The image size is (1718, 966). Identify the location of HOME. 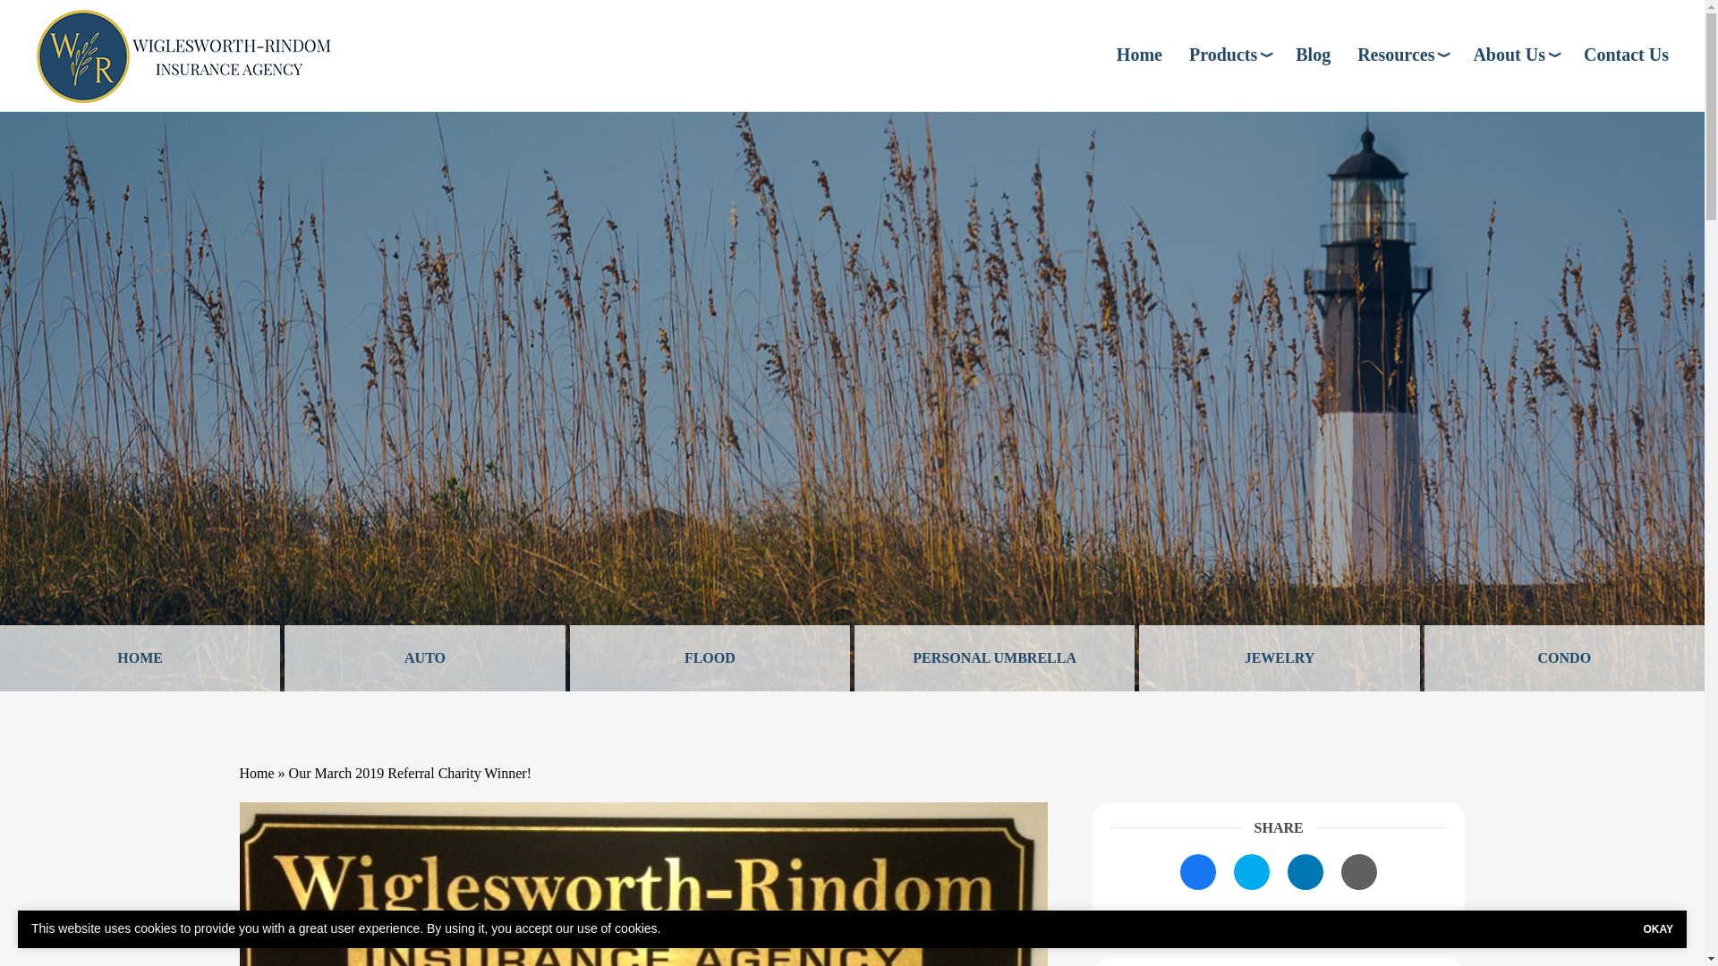
(140, 658).